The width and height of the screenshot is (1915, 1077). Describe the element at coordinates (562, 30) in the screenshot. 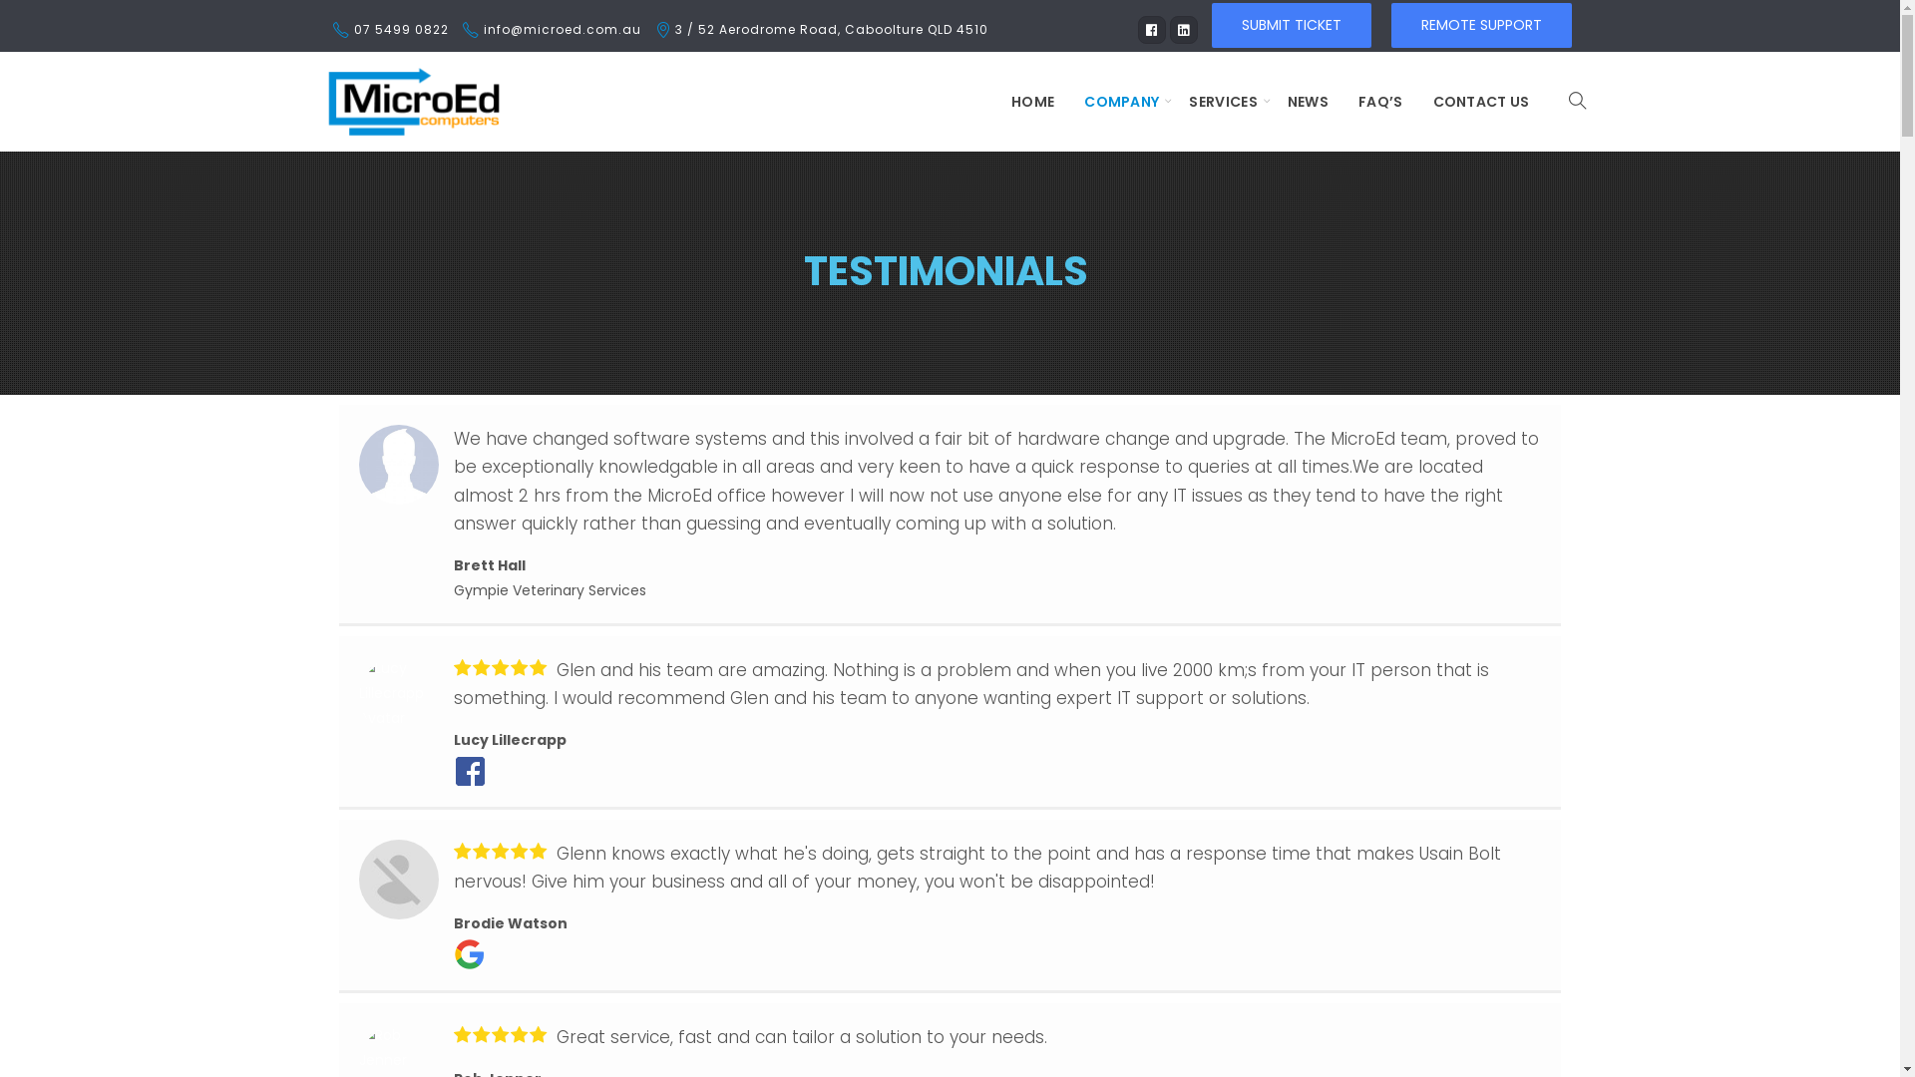

I see `info@microed.com.au` at that location.